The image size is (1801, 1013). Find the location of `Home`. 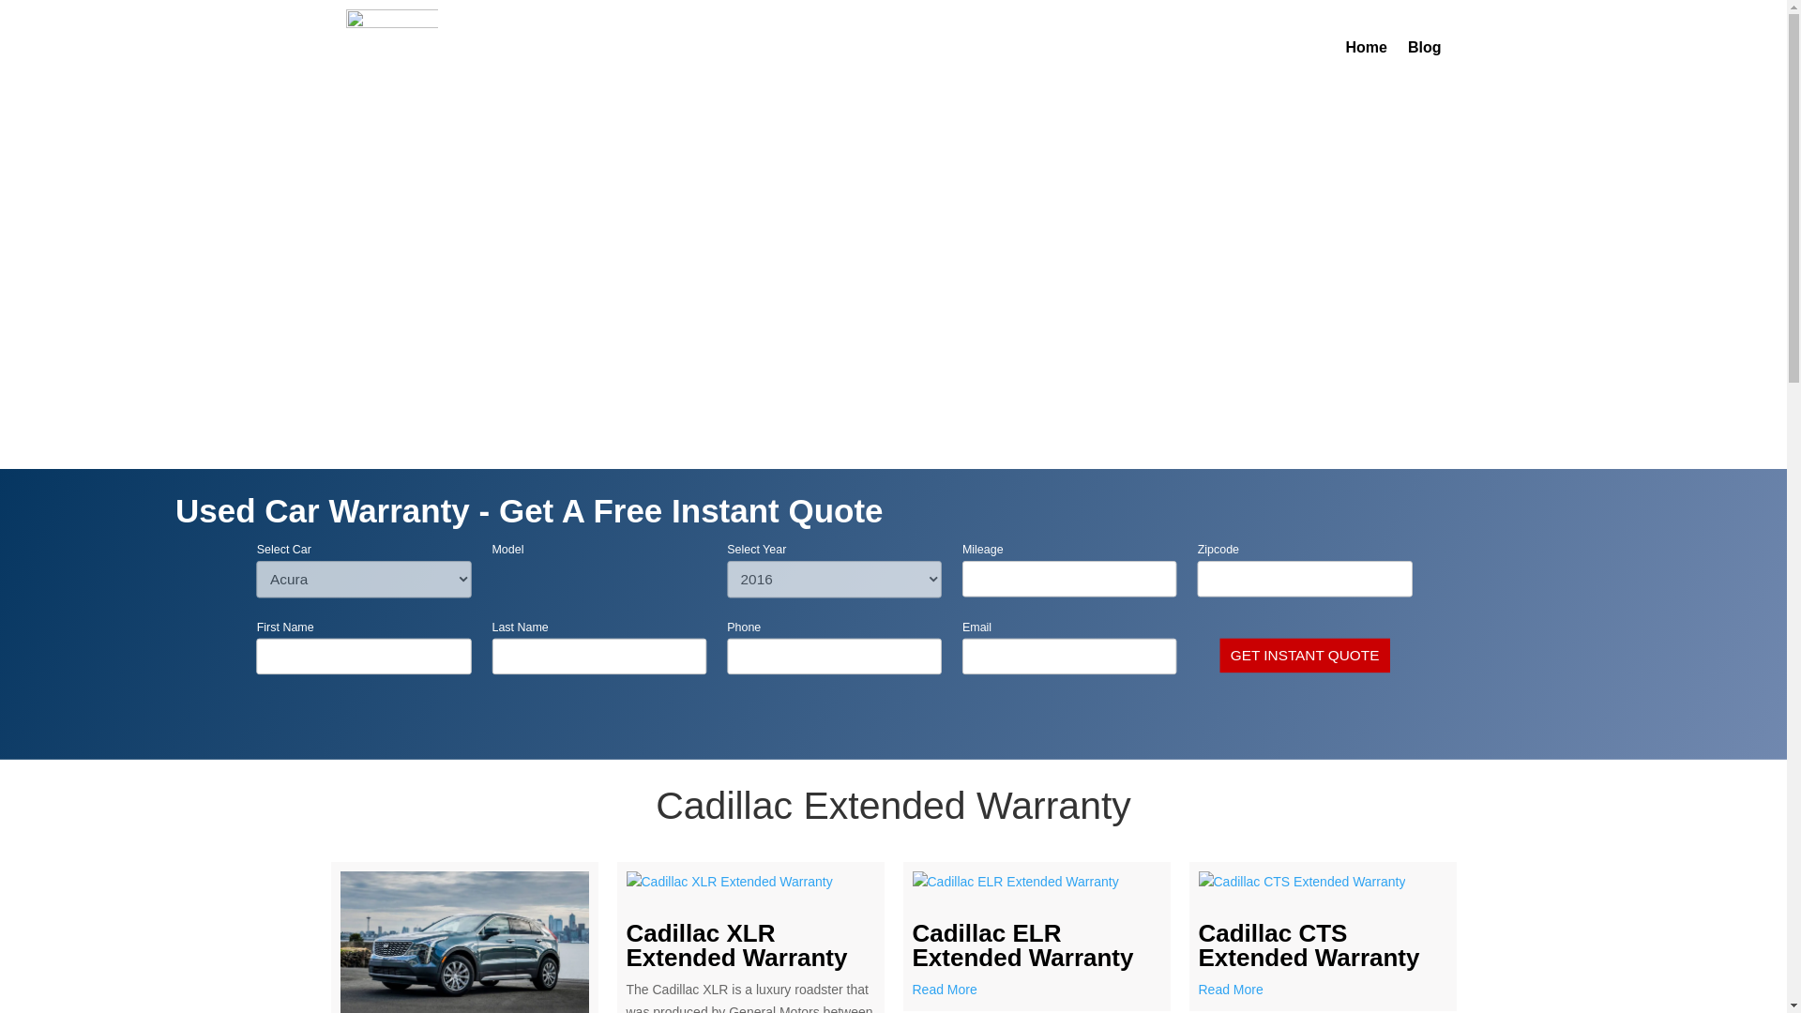

Home is located at coordinates (1366, 47).